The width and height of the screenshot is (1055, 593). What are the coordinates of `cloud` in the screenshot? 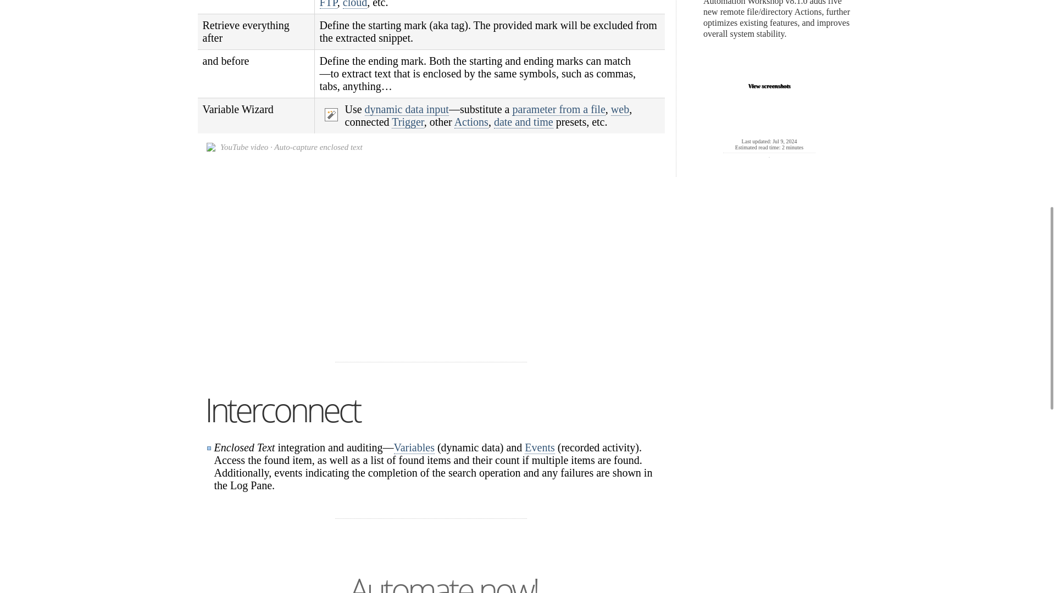 It's located at (355, 4).